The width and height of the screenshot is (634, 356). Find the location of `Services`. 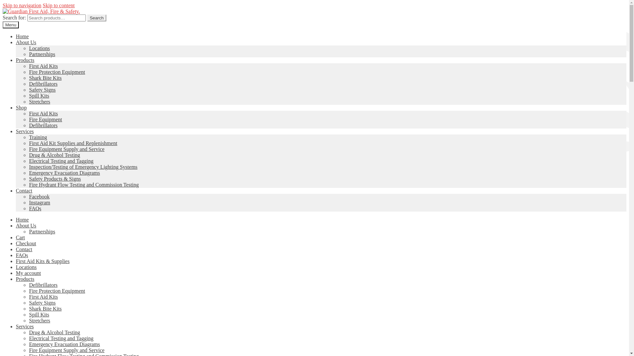

Services is located at coordinates (25, 131).